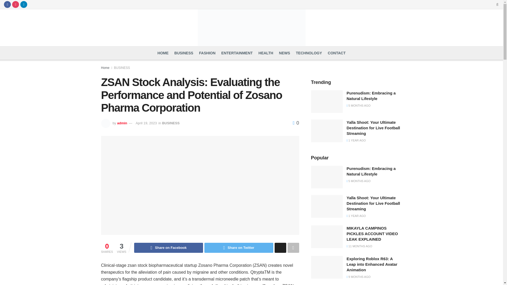 This screenshot has width=507, height=285. What do you see at coordinates (285, 53) in the screenshot?
I see `NEWS` at bounding box center [285, 53].